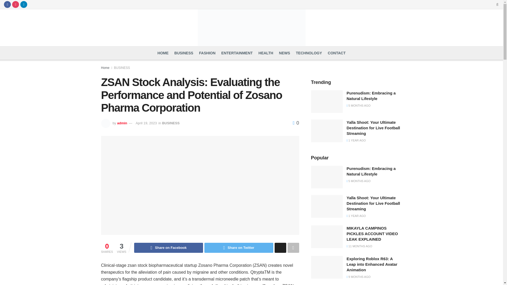 This screenshot has width=507, height=285. What do you see at coordinates (285, 53) in the screenshot?
I see `NEWS` at bounding box center [285, 53].